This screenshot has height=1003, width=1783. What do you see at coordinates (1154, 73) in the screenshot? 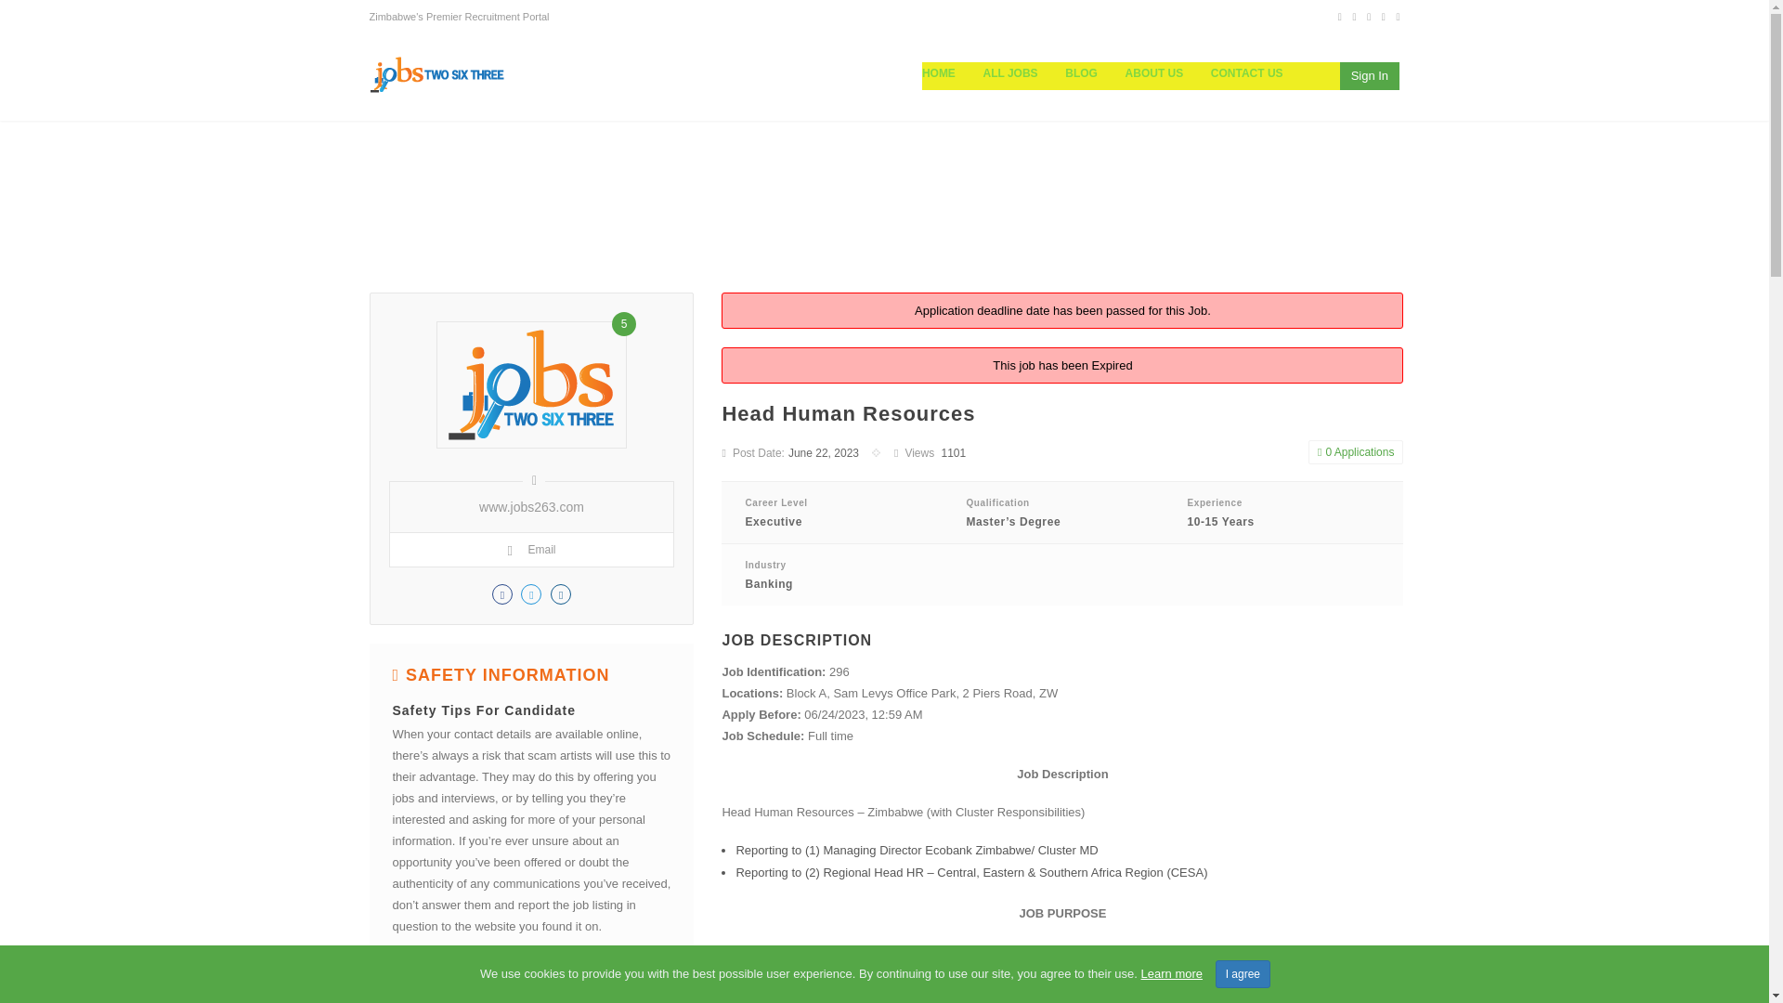
I see `ABOUT US` at bounding box center [1154, 73].